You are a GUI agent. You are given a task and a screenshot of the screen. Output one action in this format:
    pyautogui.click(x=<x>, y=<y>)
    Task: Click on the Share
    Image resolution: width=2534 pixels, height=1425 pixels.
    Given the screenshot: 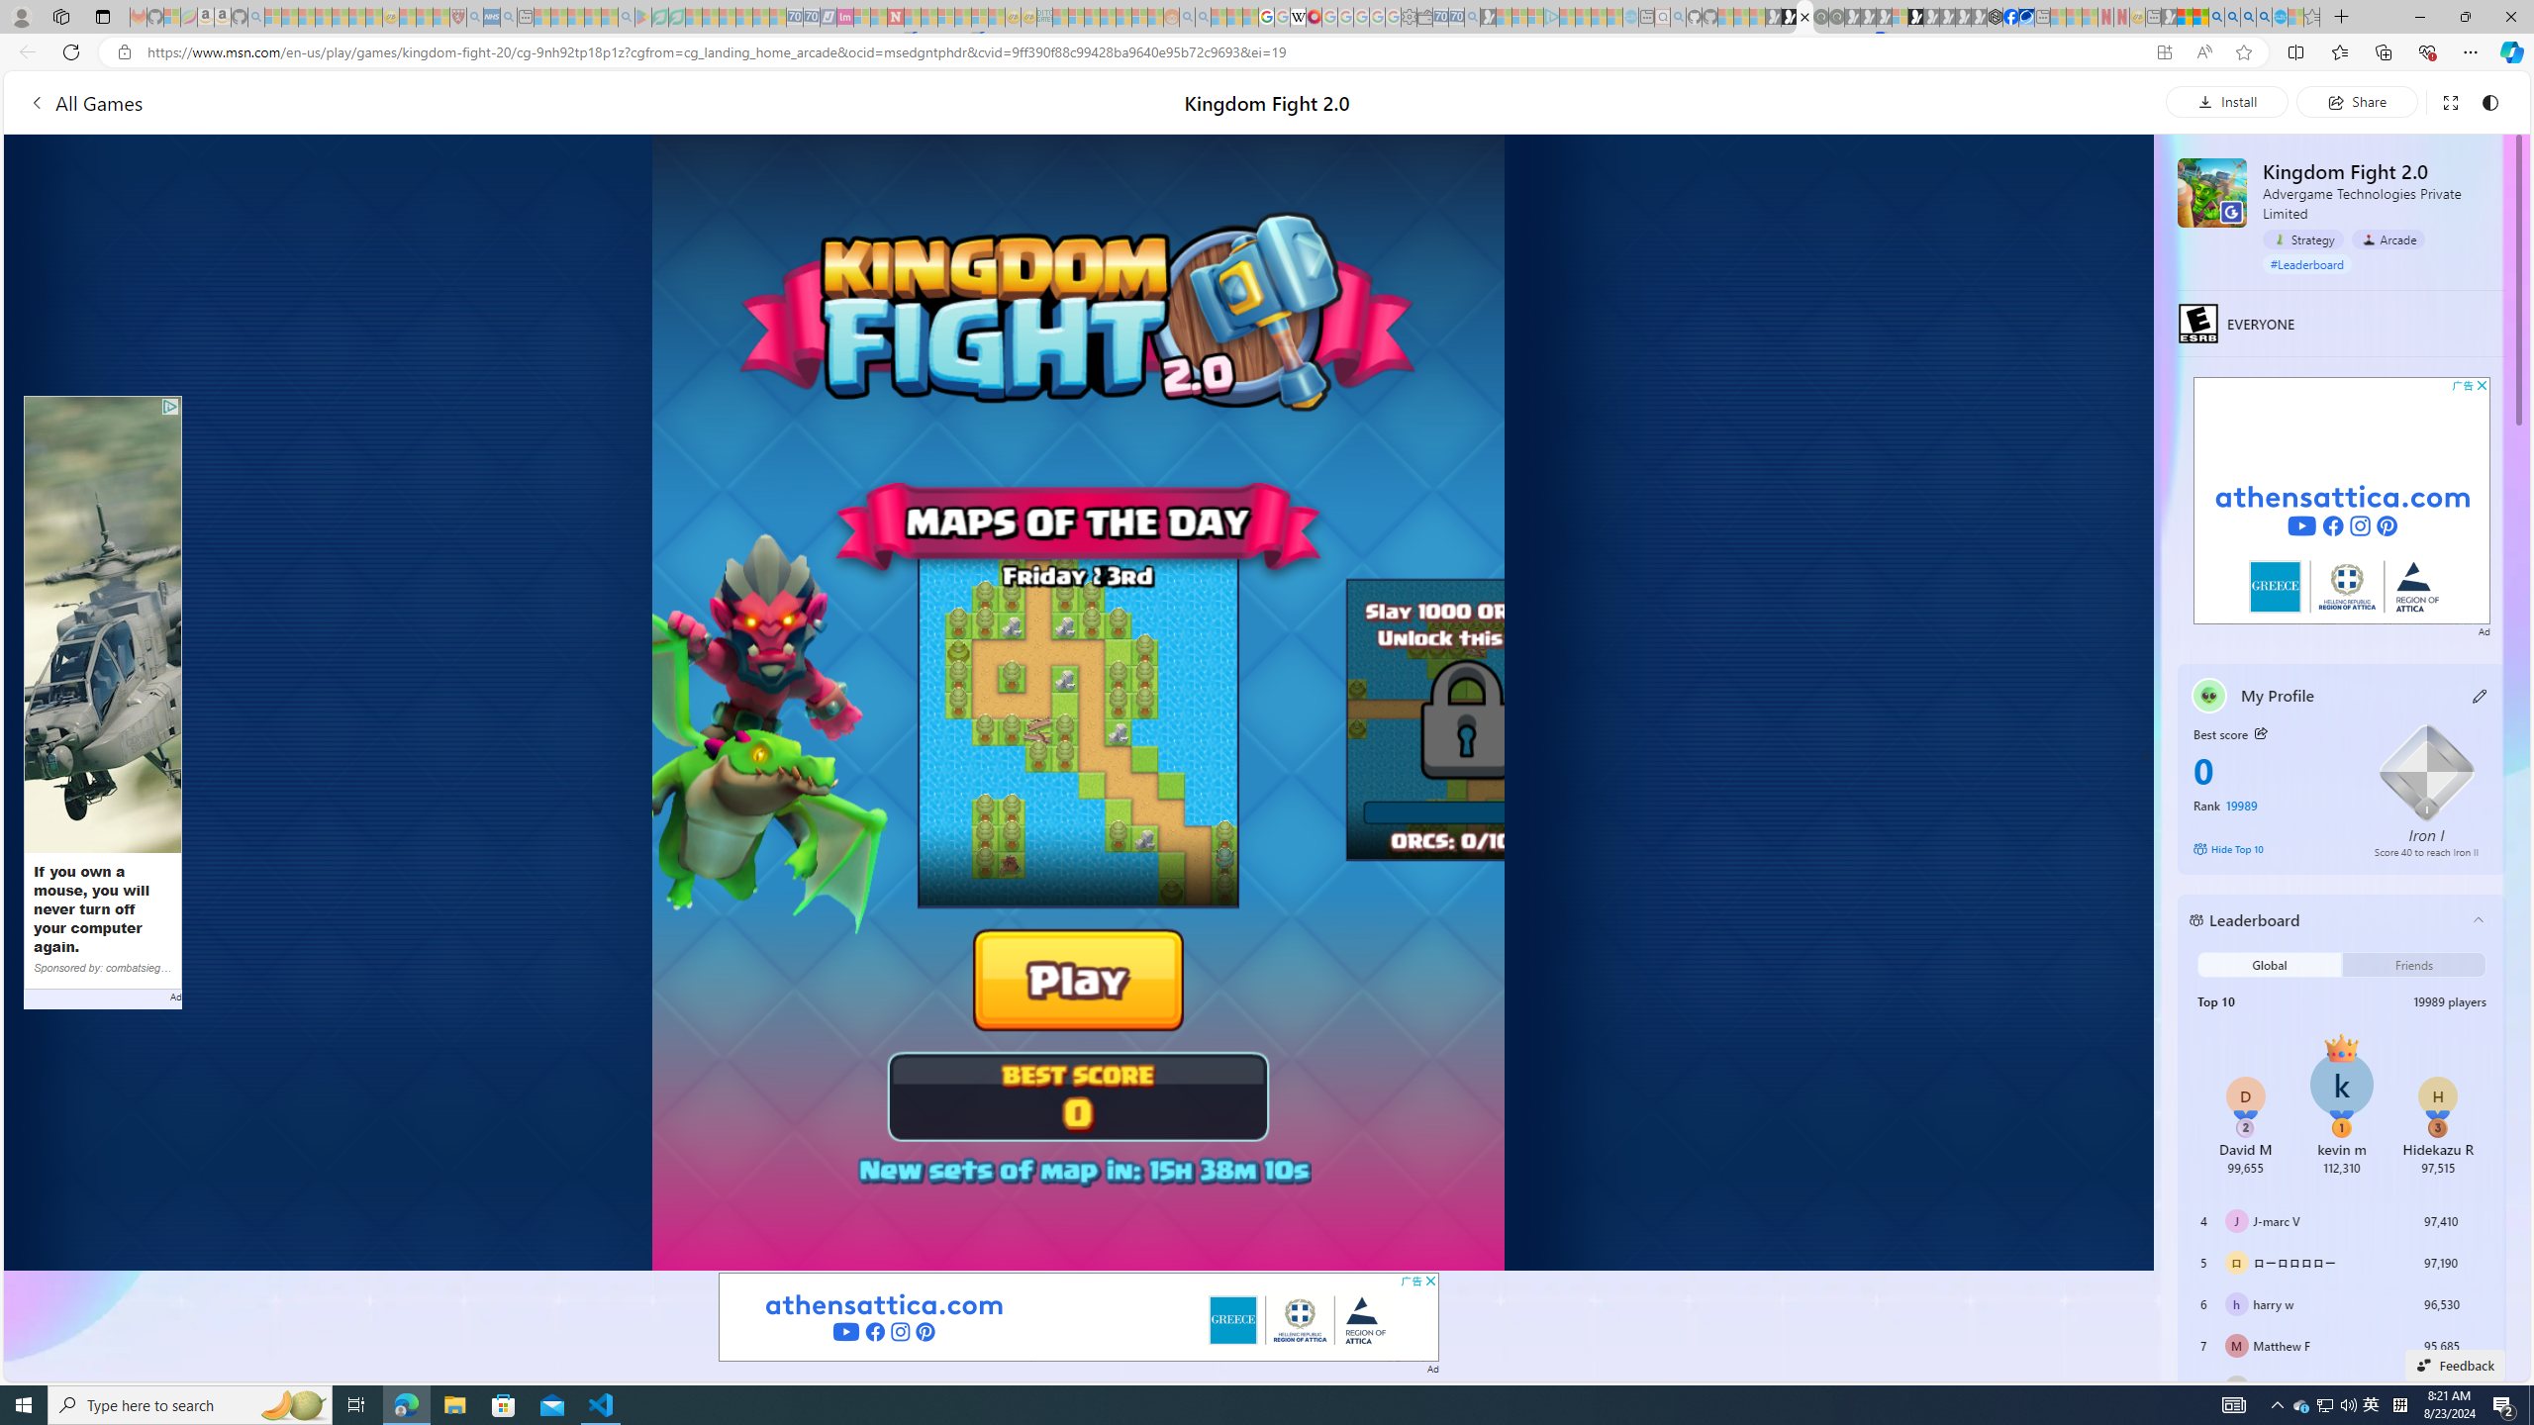 What is the action you would take?
    pyautogui.click(x=2356, y=101)
    